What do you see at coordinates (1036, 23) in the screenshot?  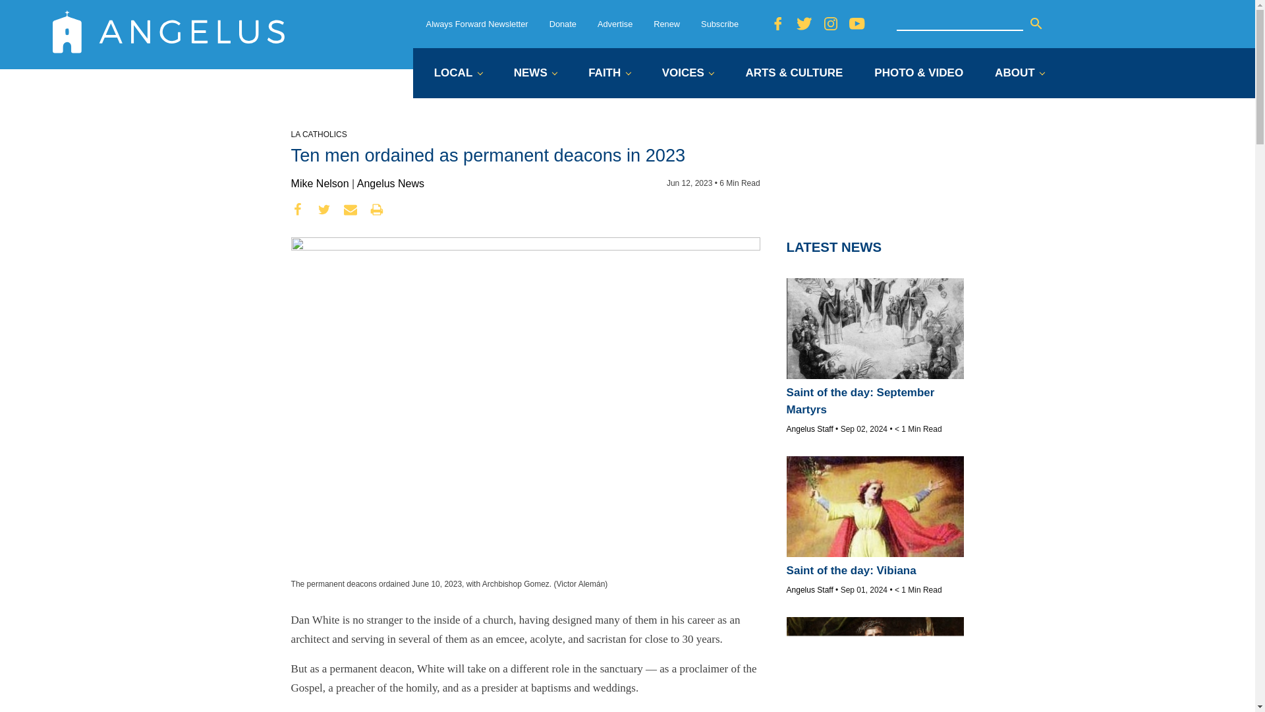 I see `Search` at bounding box center [1036, 23].